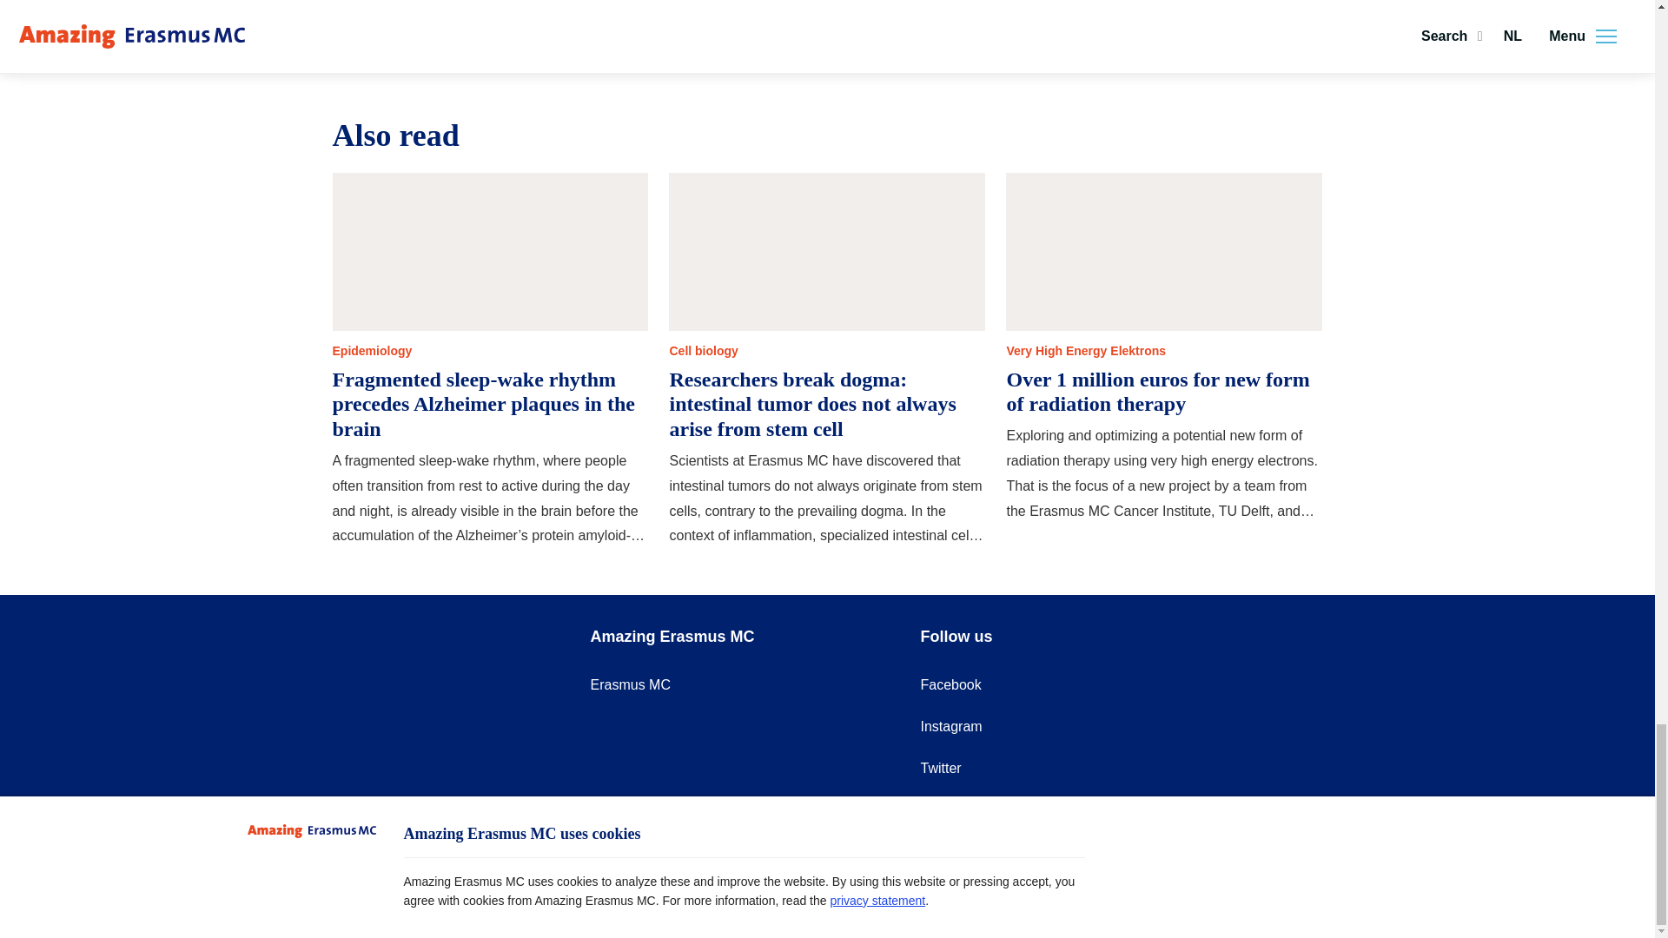 The image size is (1668, 938). I want to click on Disclaimer, so click(954, 888).